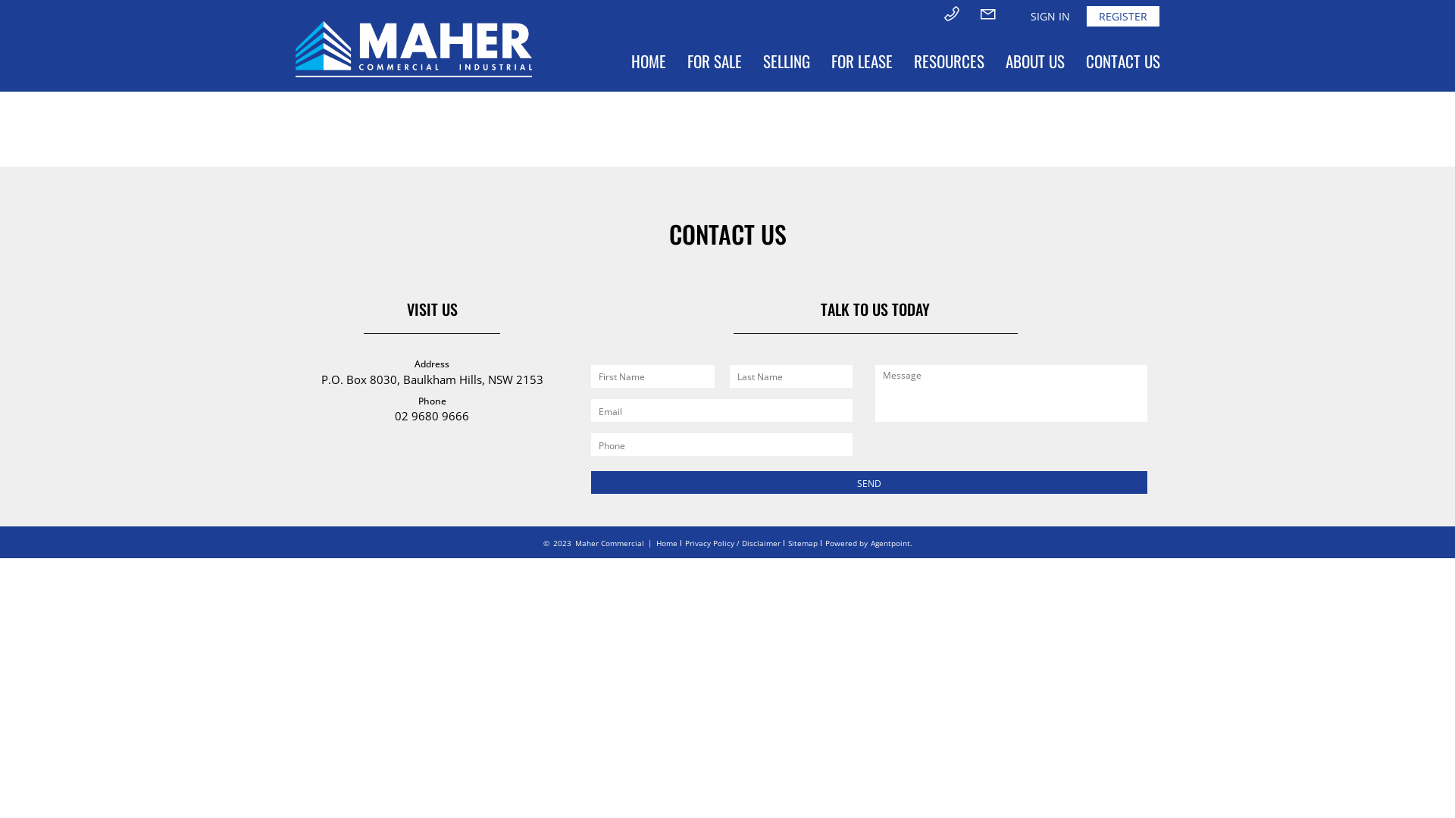 The height and width of the screenshot is (818, 1455). What do you see at coordinates (649, 61) in the screenshot?
I see `HOME` at bounding box center [649, 61].